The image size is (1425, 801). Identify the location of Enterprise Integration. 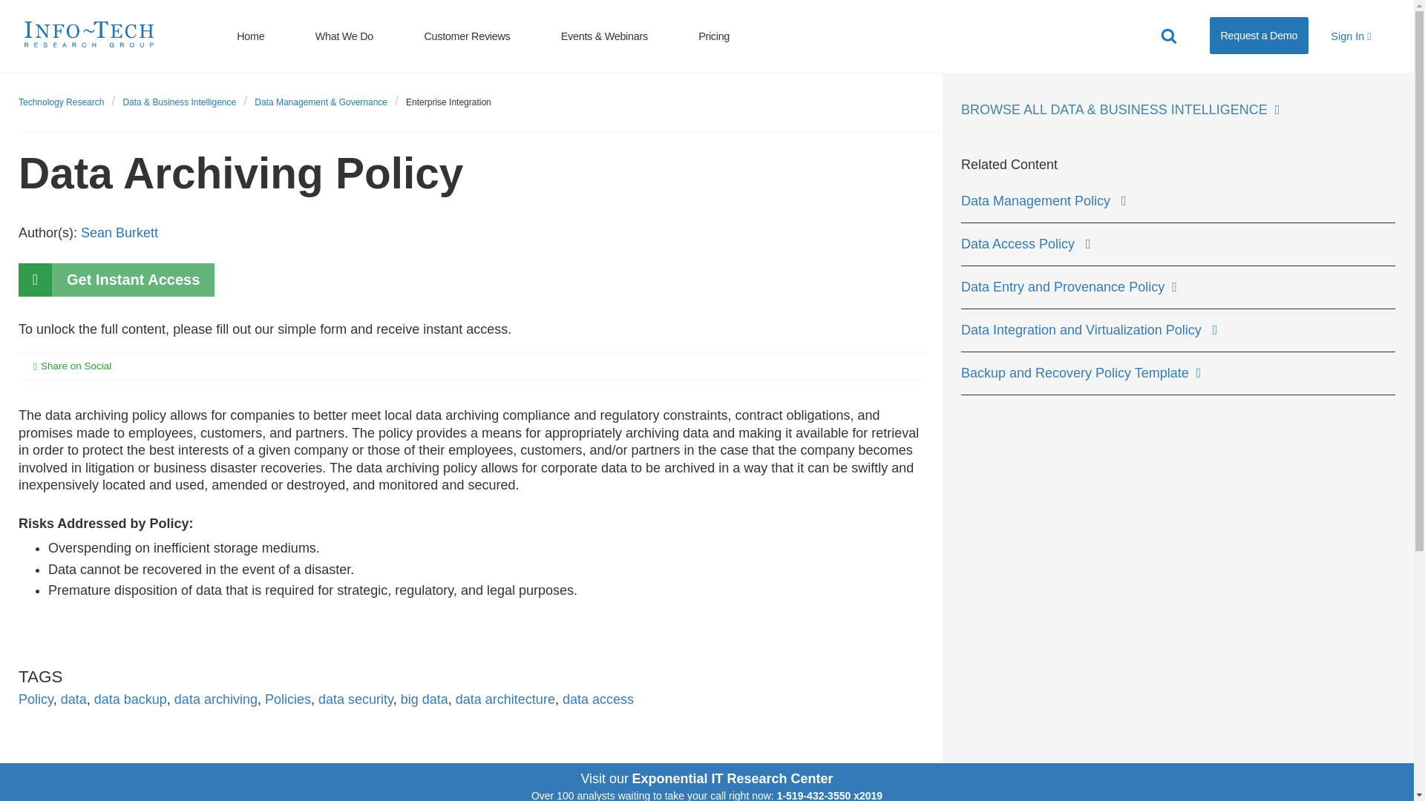
(448, 102).